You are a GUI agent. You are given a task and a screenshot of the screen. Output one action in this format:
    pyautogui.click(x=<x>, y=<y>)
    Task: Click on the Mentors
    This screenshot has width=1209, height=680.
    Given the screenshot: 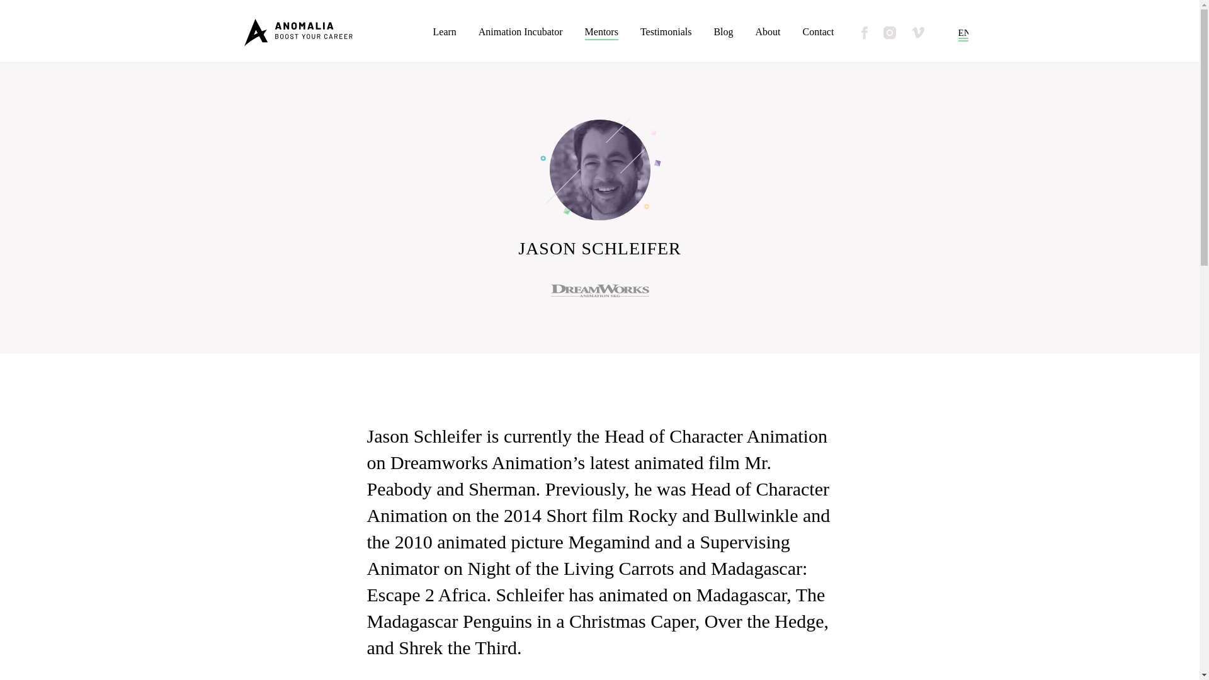 What is the action you would take?
    pyautogui.click(x=601, y=32)
    